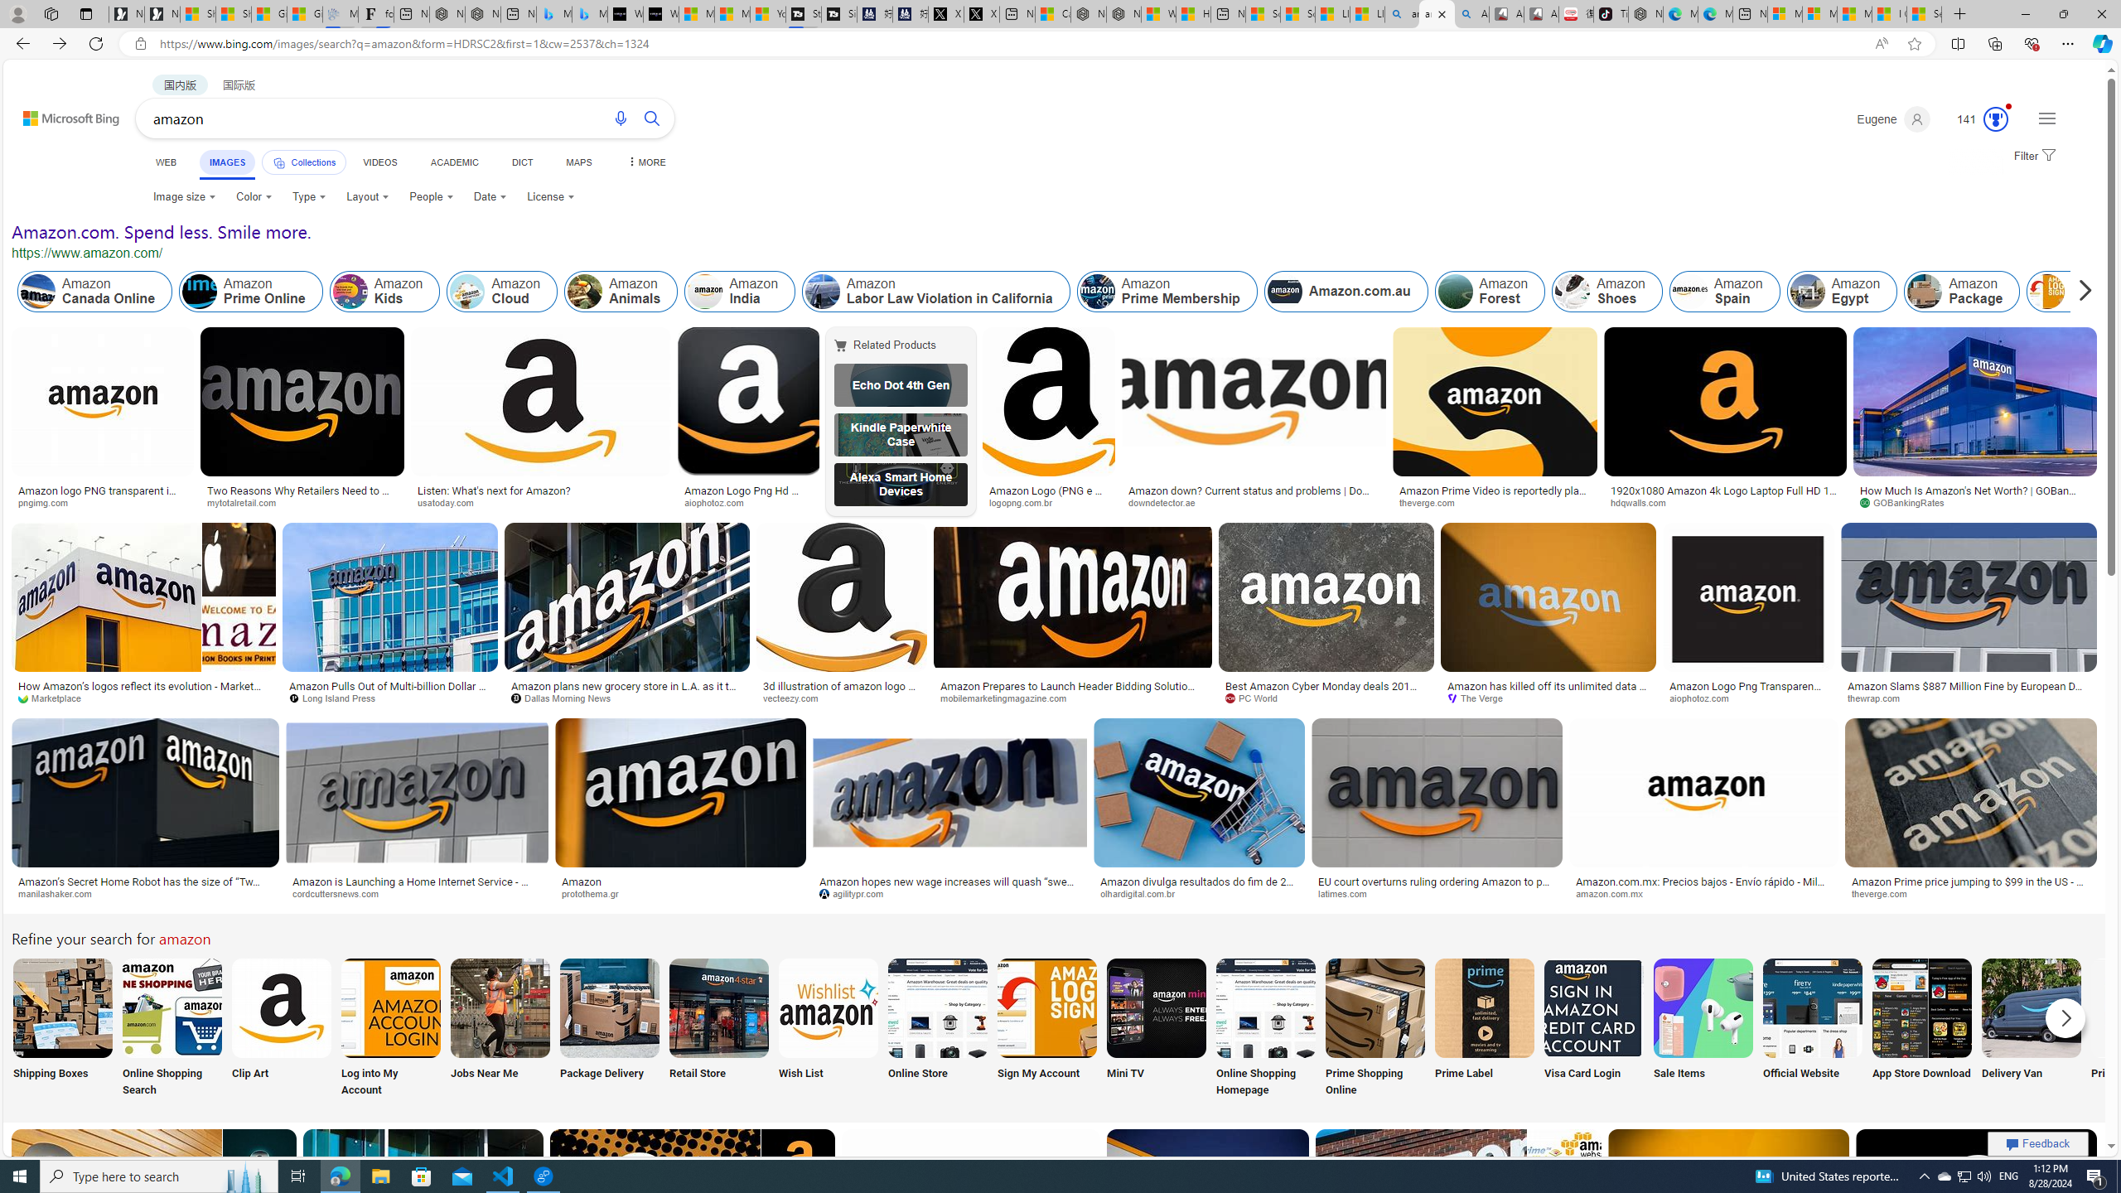  I want to click on mytotalretail.com, so click(248, 502).